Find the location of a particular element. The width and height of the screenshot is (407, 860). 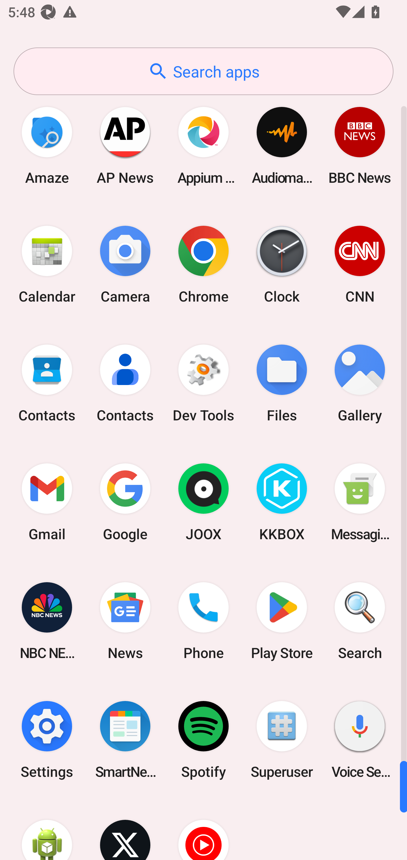

AP News is located at coordinates (125, 145).